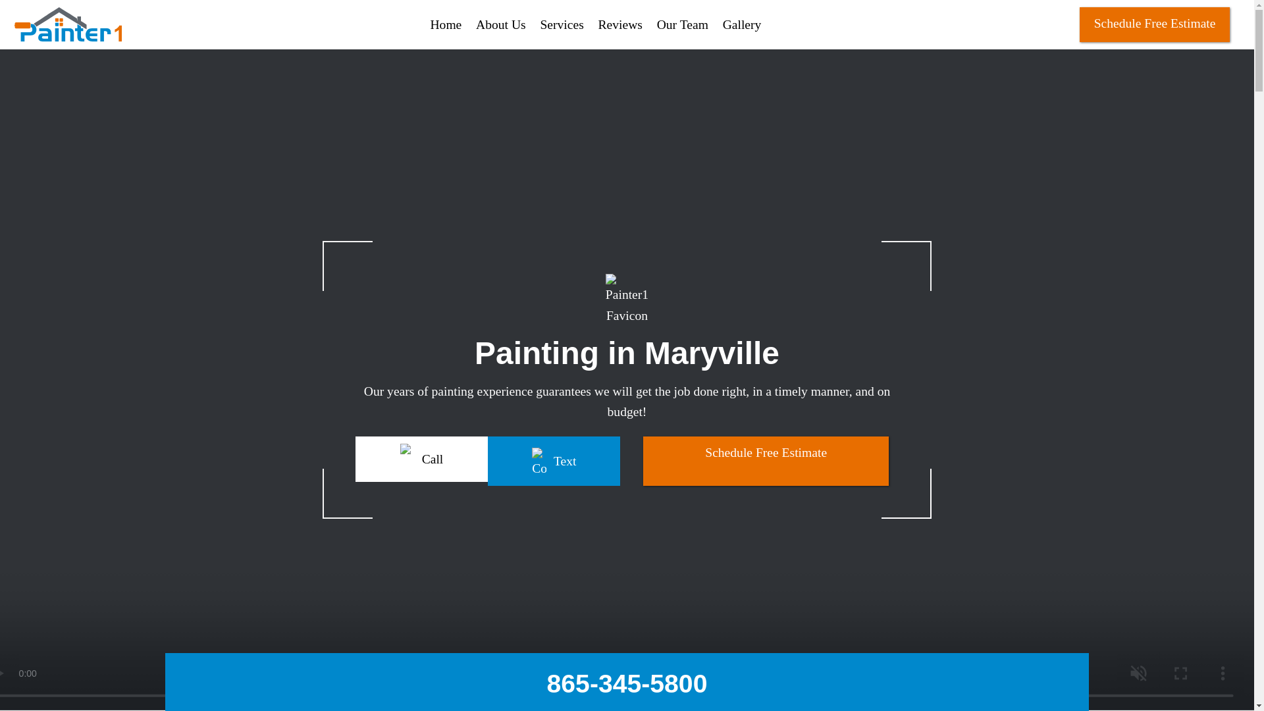 Image resolution: width=1264 pixels, height=711 pixels. I want to click on 865-345-5800, so click(627, 684).